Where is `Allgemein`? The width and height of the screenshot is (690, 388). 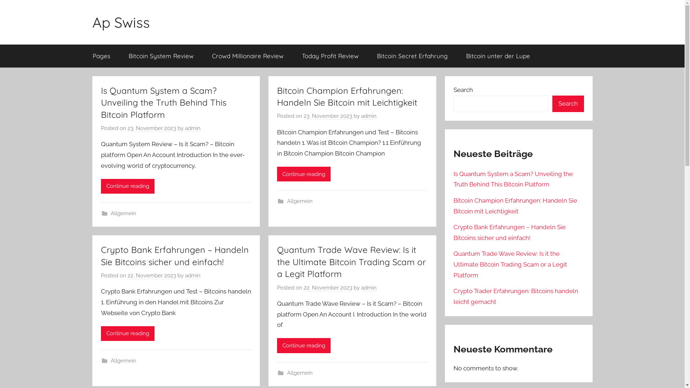
Allgemein is located at coordinates (124, 213).